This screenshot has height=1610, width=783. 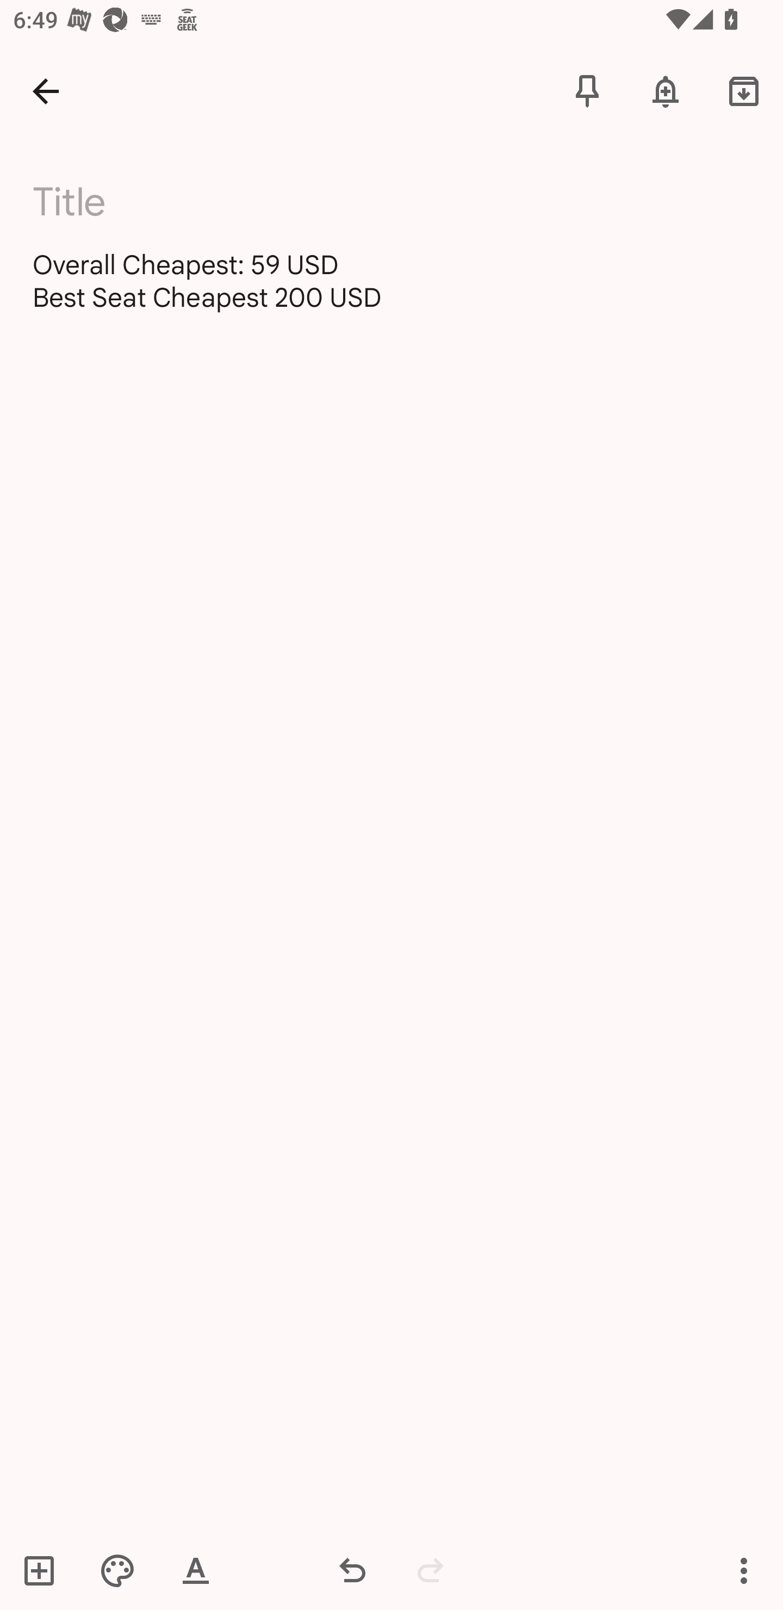 What do you see at coordinates (587, 90) in the screenshot?
I see `Pin` at bounding box center [587, 90].